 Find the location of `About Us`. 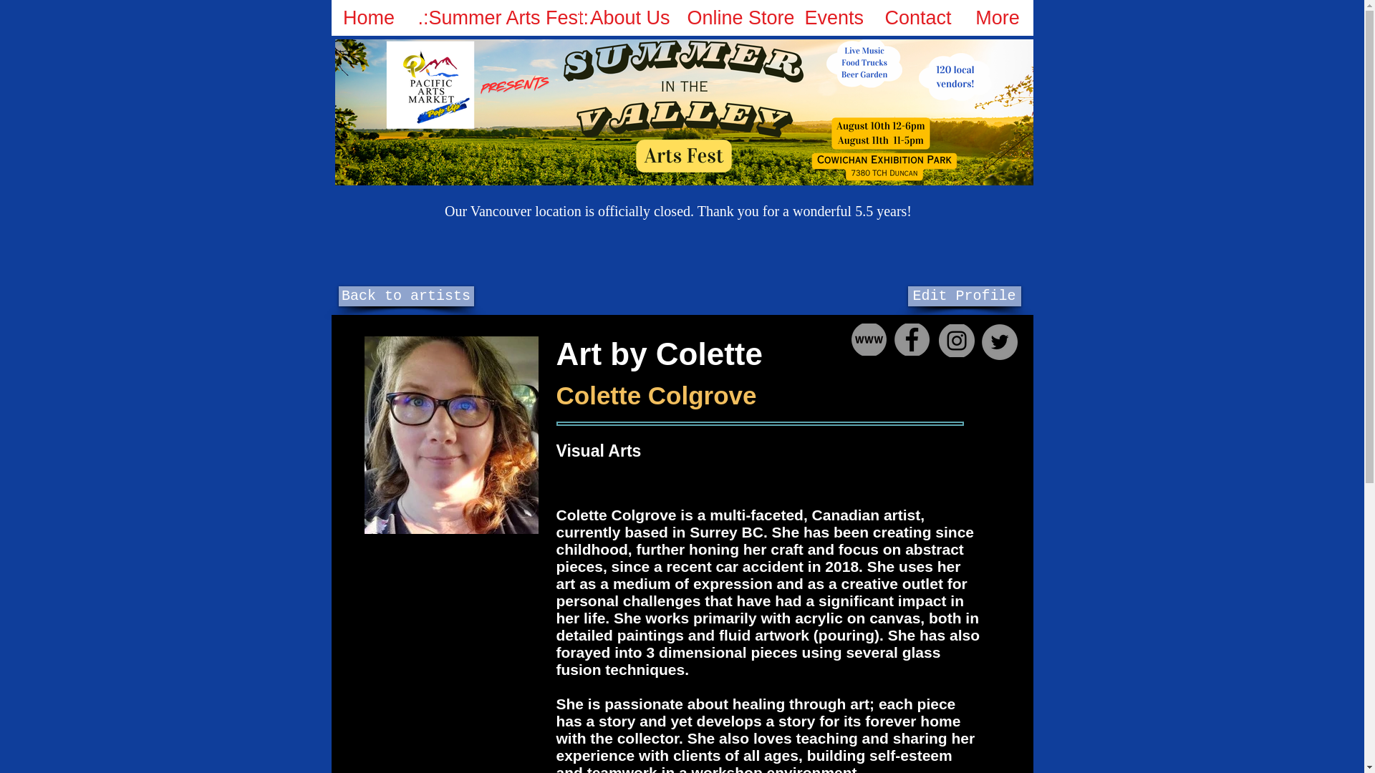

About Us is located at coordinates (627, 17).